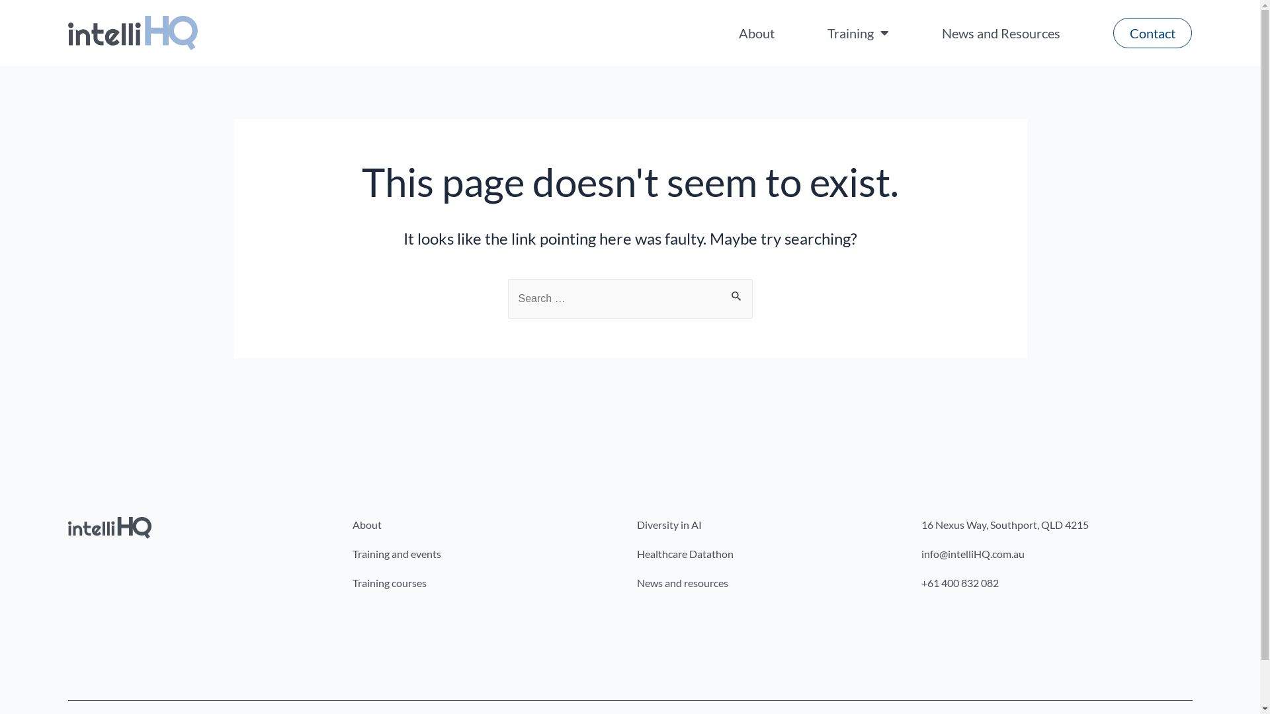 The image size is (1270, 714). Describe the element at coordinates (772, 525) in the screenshot. I see `Diversity in AI` at that location.